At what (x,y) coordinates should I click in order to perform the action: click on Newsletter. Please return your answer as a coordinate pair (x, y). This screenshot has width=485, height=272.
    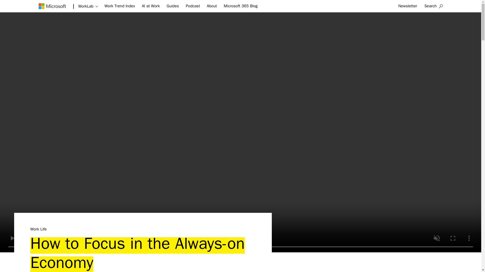
    Looking at the image, I should click on (408, 6).